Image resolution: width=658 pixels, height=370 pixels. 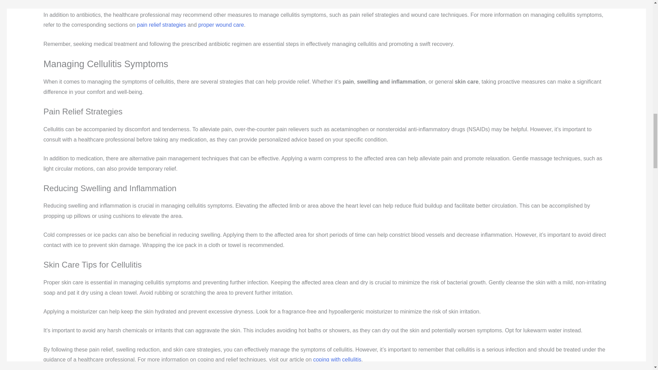 I want to click on coping with cellulitis, so click(x=337, y=360).